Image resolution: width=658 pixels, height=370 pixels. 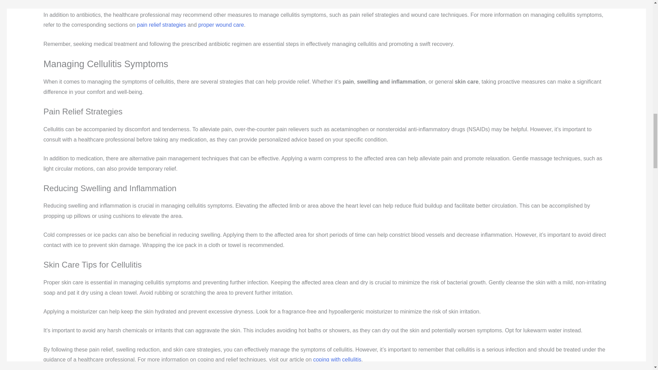 I want to click on coping with cellulitis, so click(x=337, y=360).